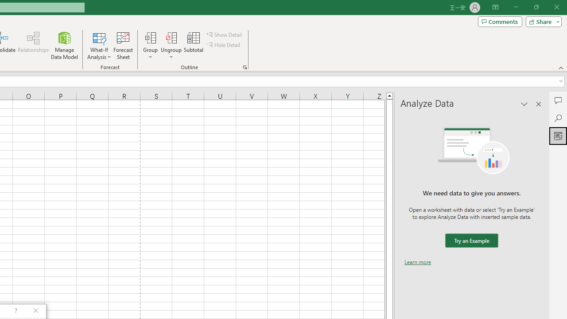 This screenshot has height=319, width=567. Describe the element at coordinates (225, 35) in the screenshot. I see `Show Detail` at that location.